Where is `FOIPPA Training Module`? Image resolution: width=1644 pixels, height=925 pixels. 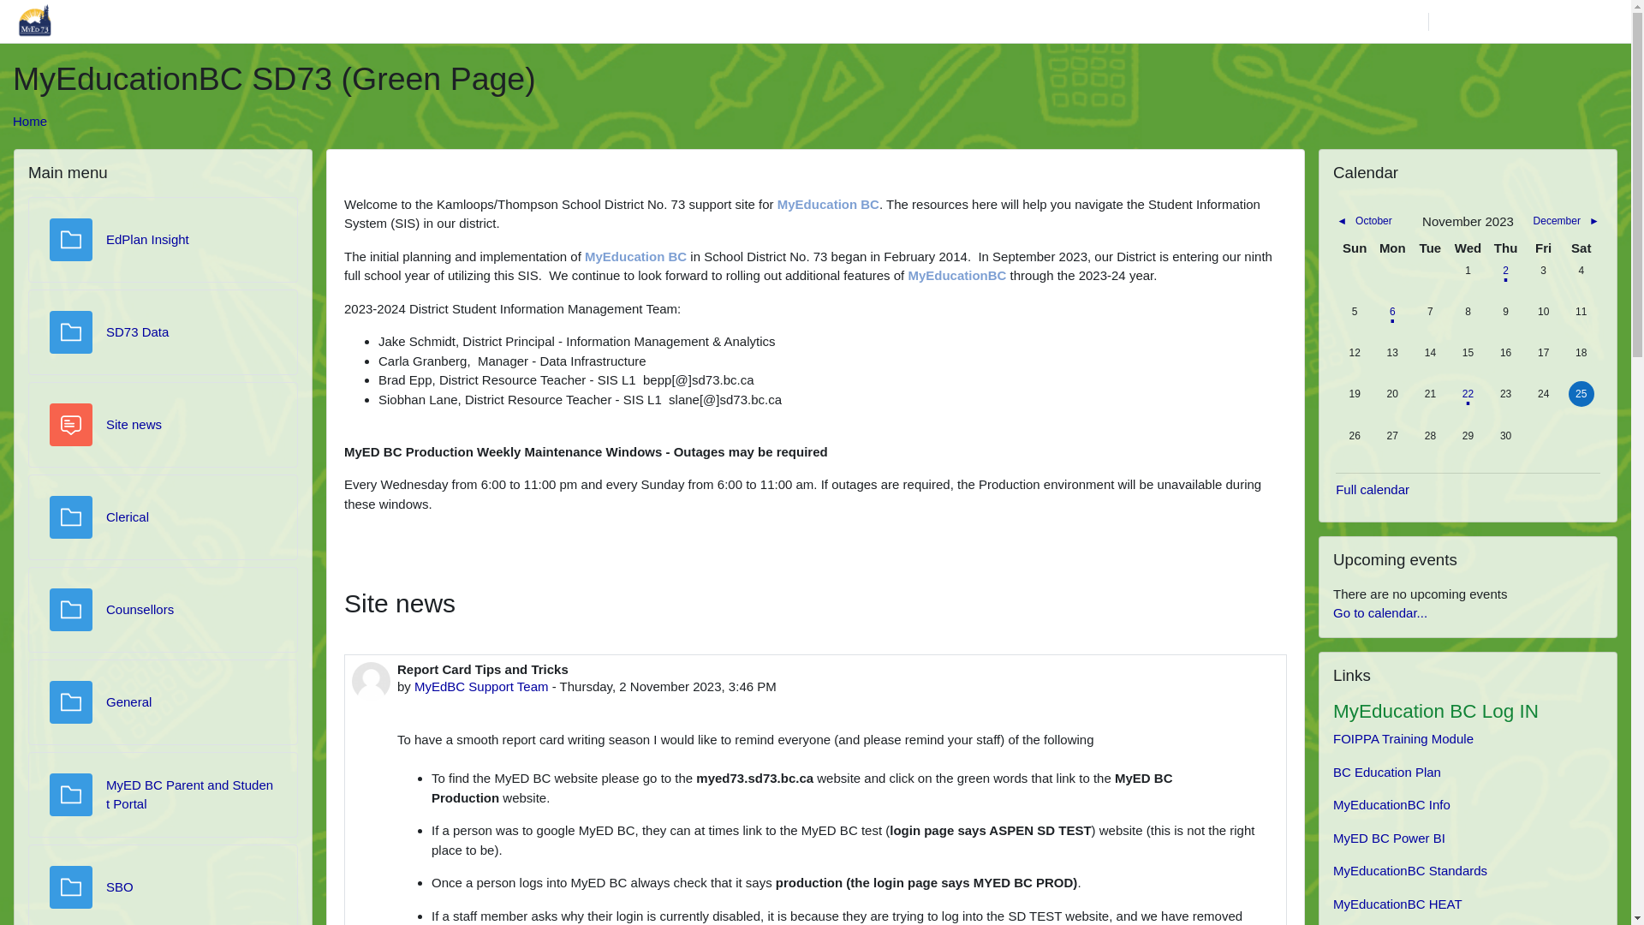
FOIPPA Training Module is located at coordinates (1403, 738).